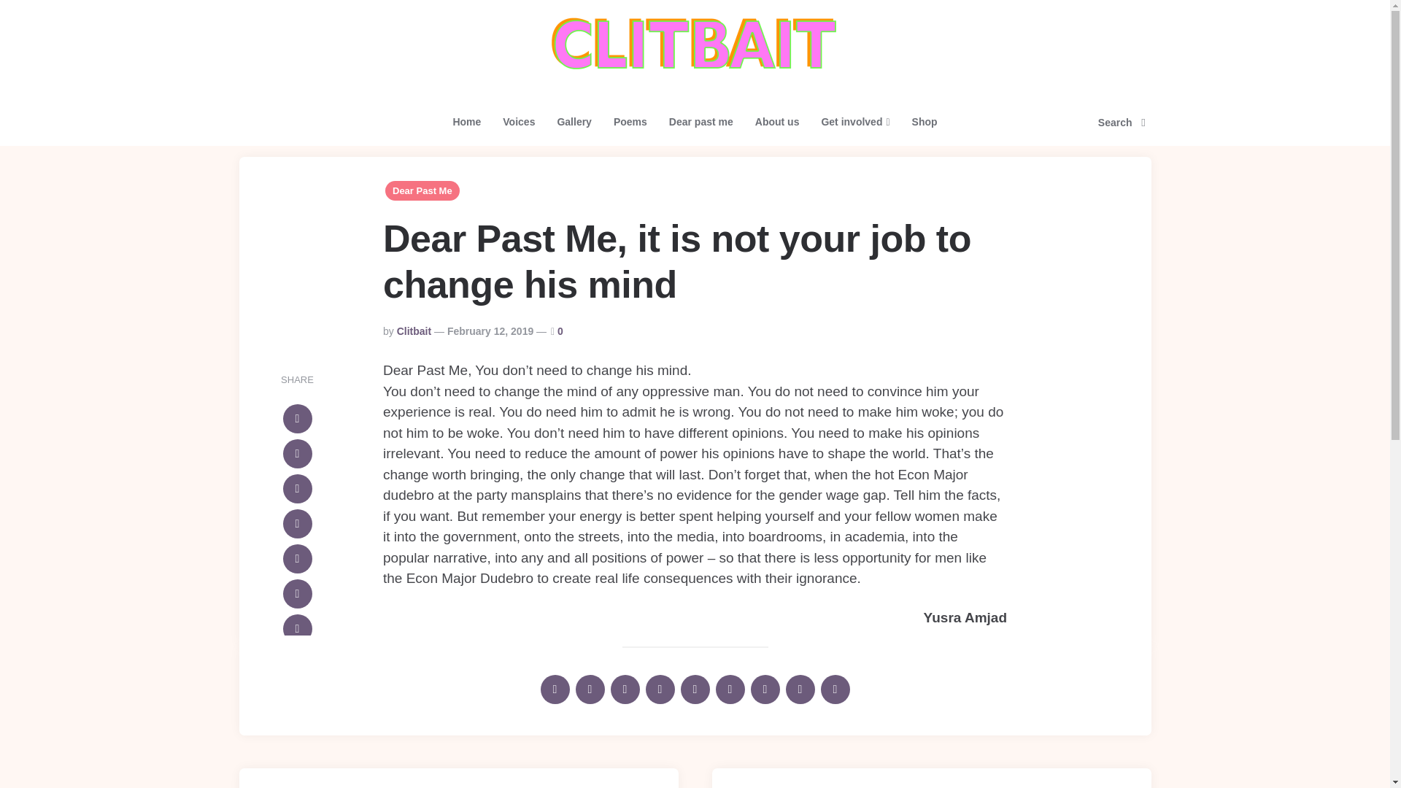 This screenshot has height=788, width=1401. What do you see at coordinates (777, 123) in the screenshot?
I see `About us` at bounding box center [777, 123].